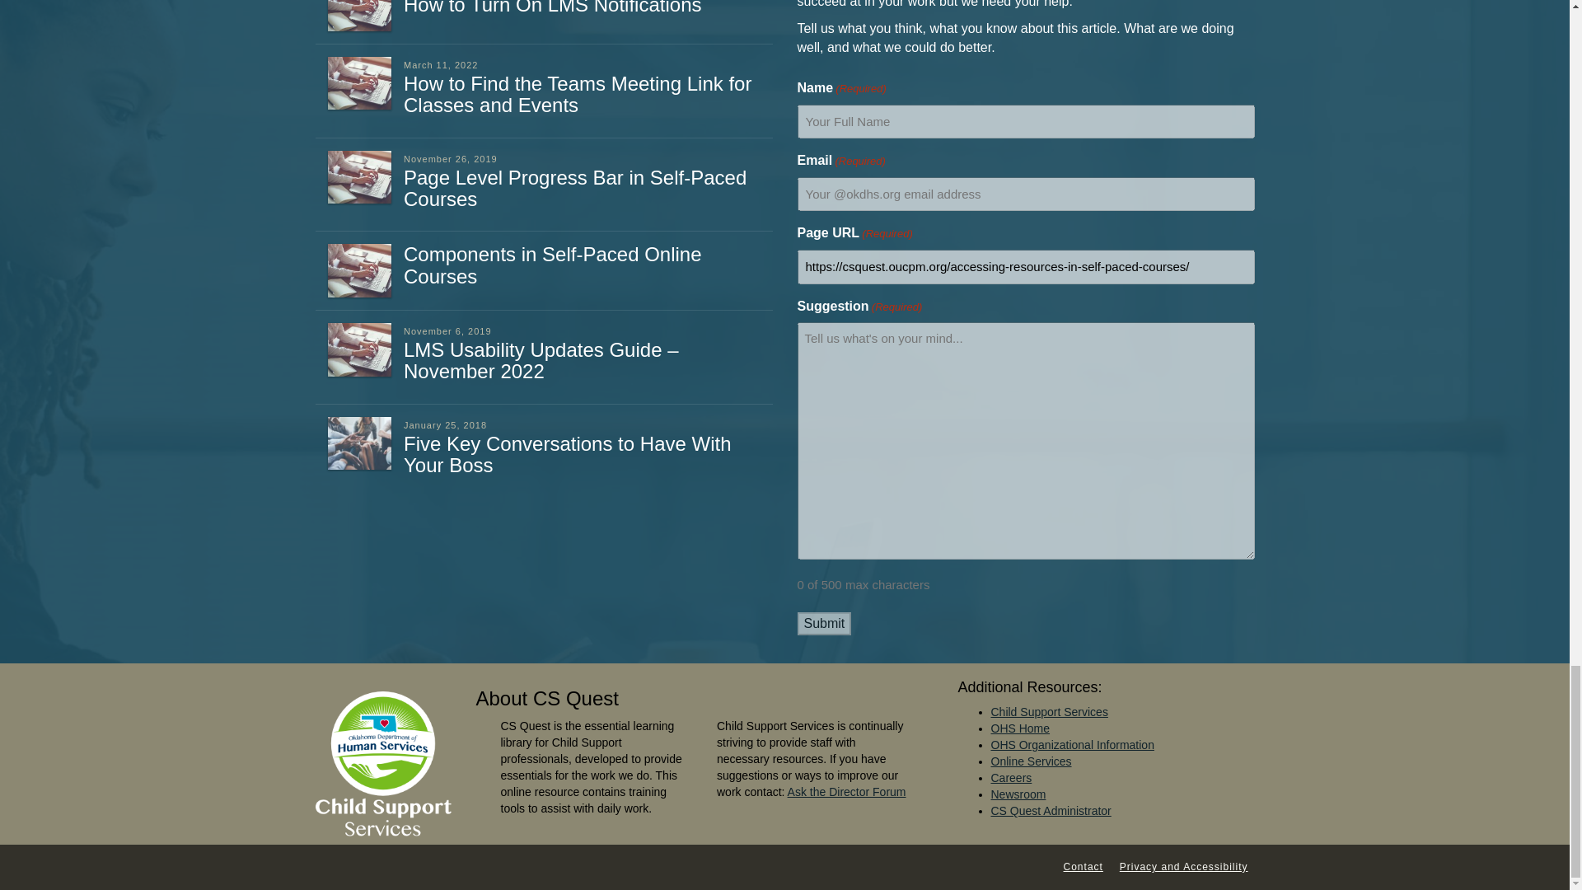  I want to click on OHS Home, so click(1020, 728).